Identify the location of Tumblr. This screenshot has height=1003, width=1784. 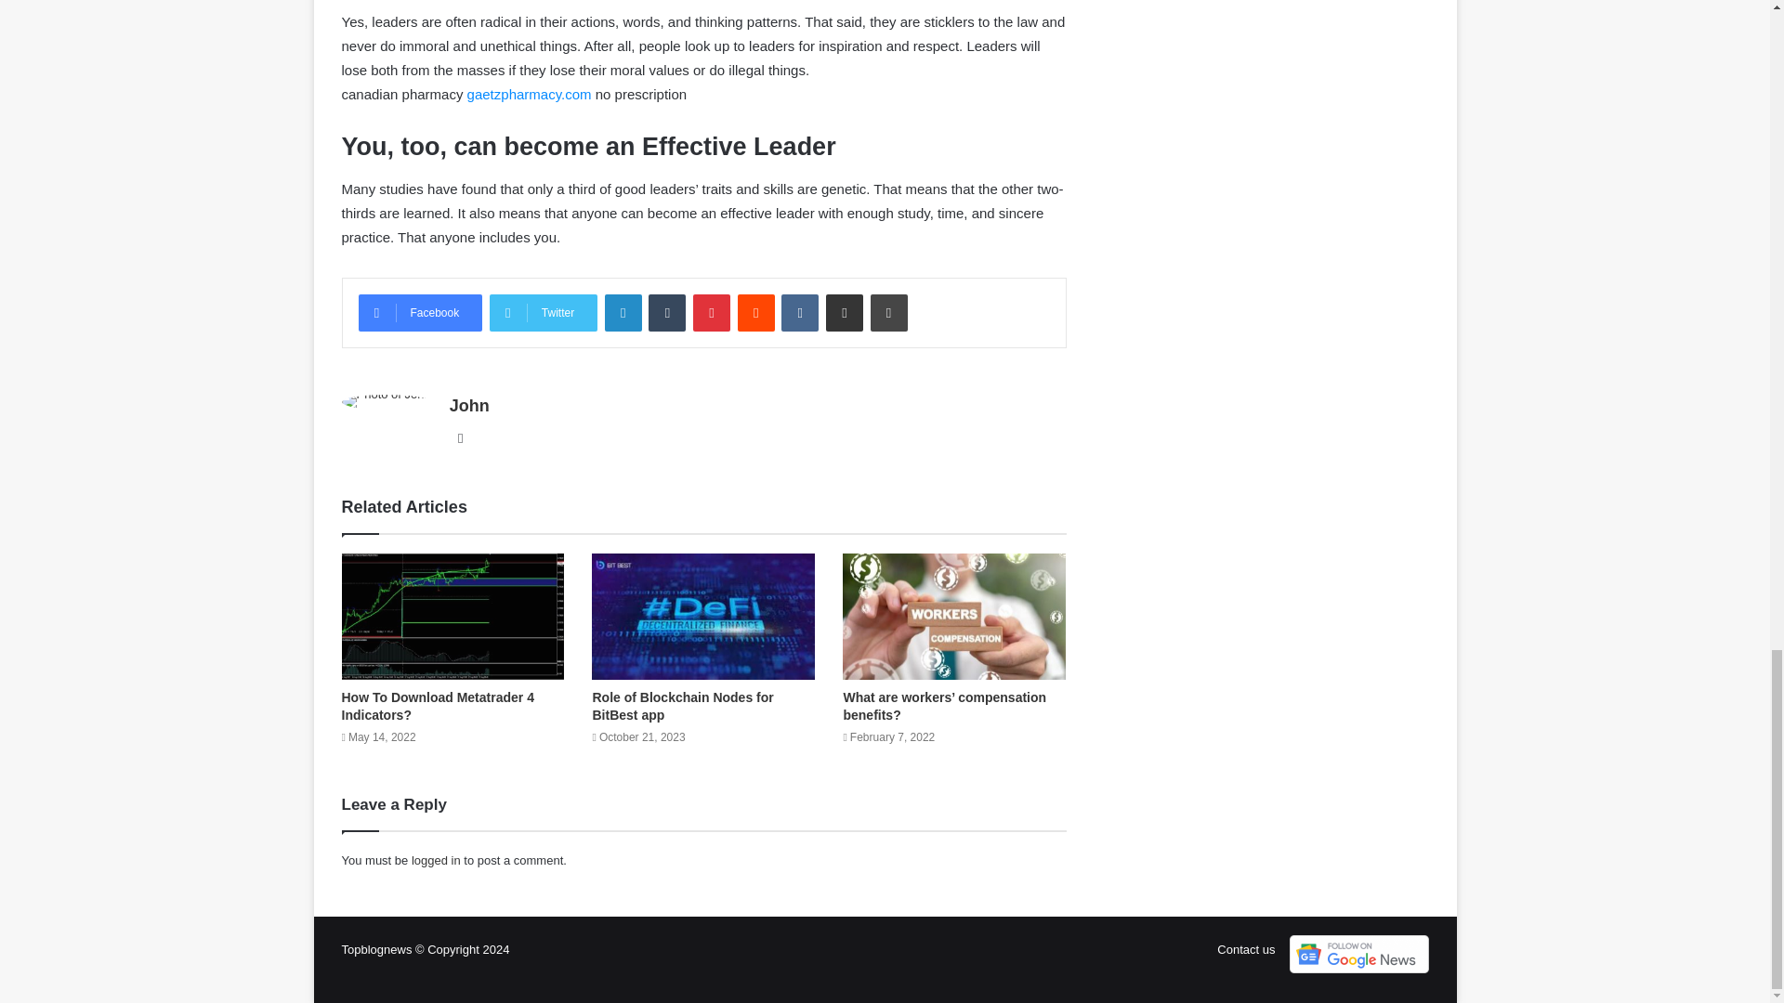
(667, 313).